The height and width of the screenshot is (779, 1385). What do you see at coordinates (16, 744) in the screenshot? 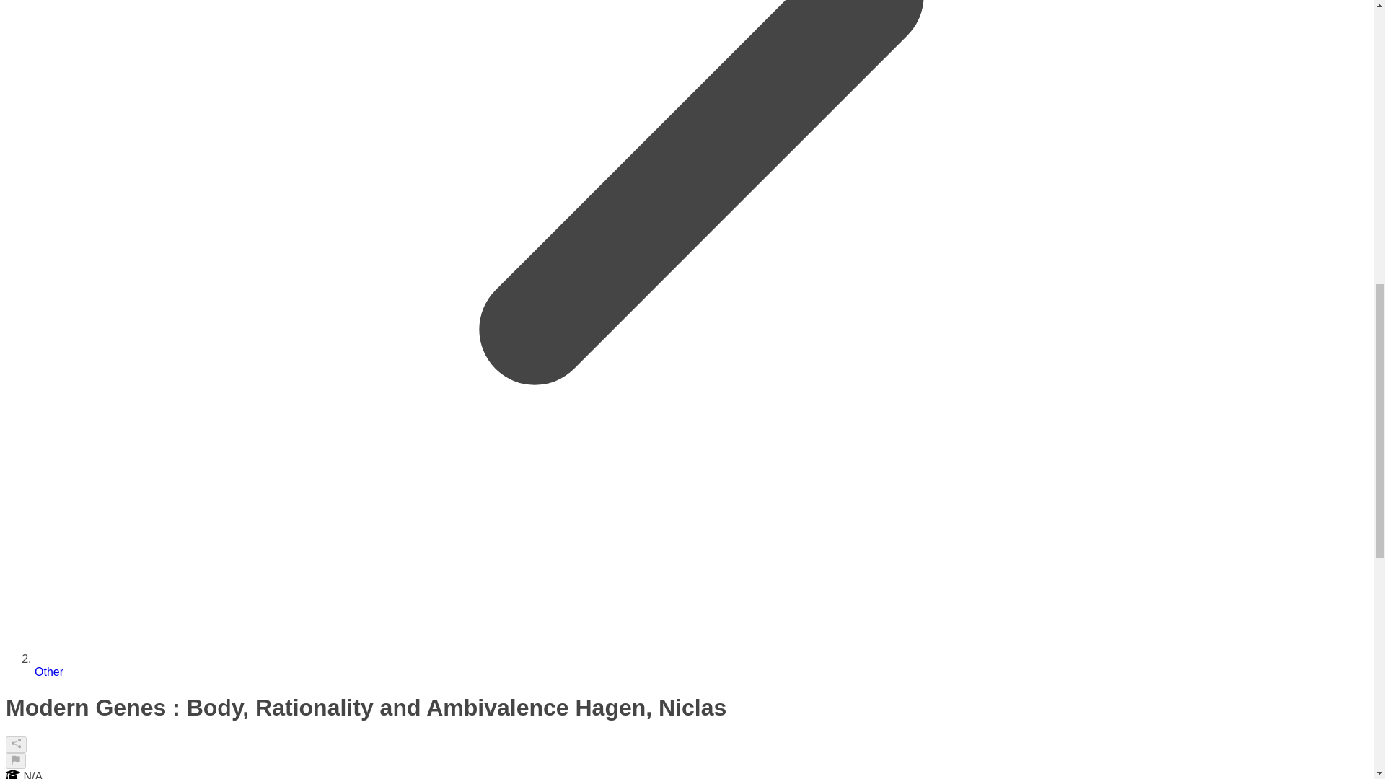
I see `Share` at bounding box center [16, 744].